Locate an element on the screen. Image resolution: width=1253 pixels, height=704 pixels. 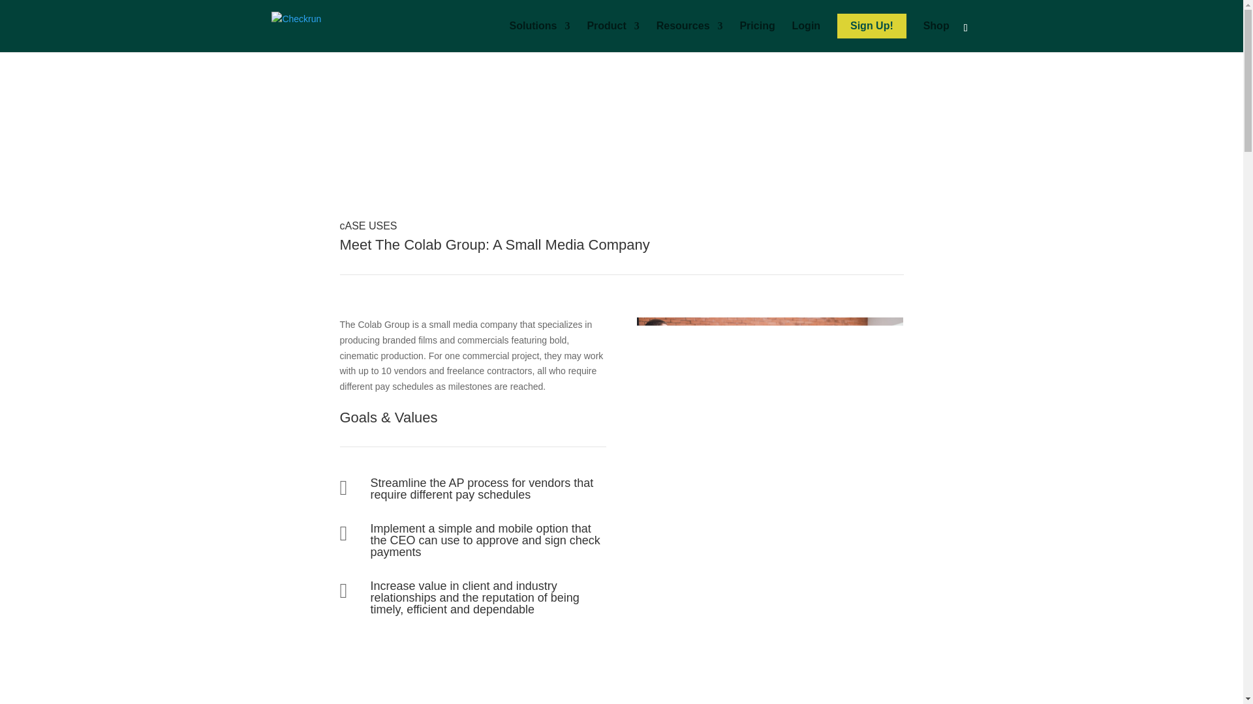
Solutions is located at coordinates (540, 37).